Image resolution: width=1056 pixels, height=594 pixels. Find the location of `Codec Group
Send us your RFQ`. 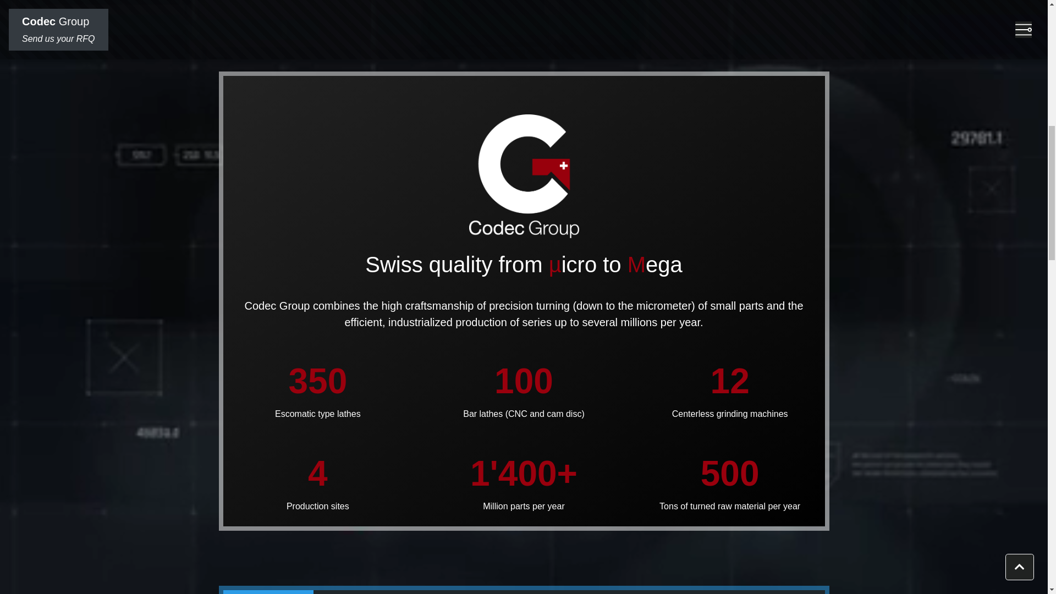

Codec Group
Send us your RFQ is located at coordinates (58, 30).